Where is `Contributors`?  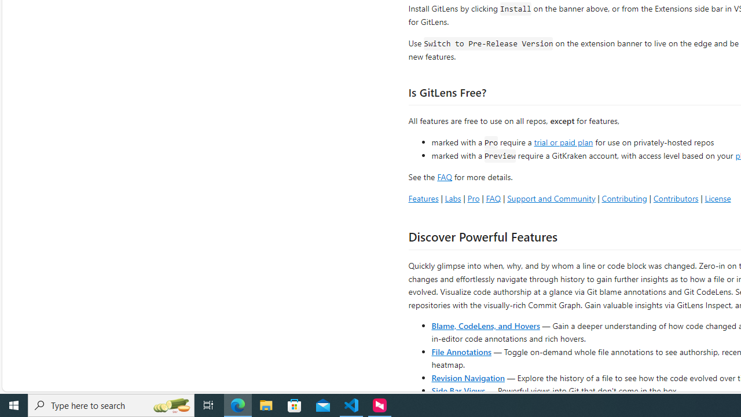
Contributors is located at coordinates (676, 198).